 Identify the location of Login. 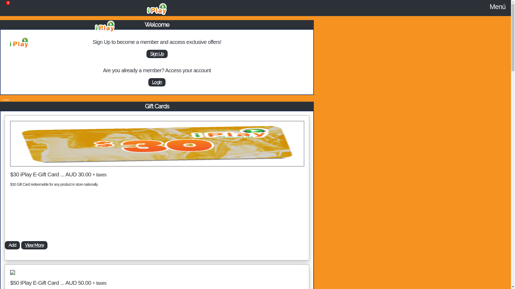
(157, 82).